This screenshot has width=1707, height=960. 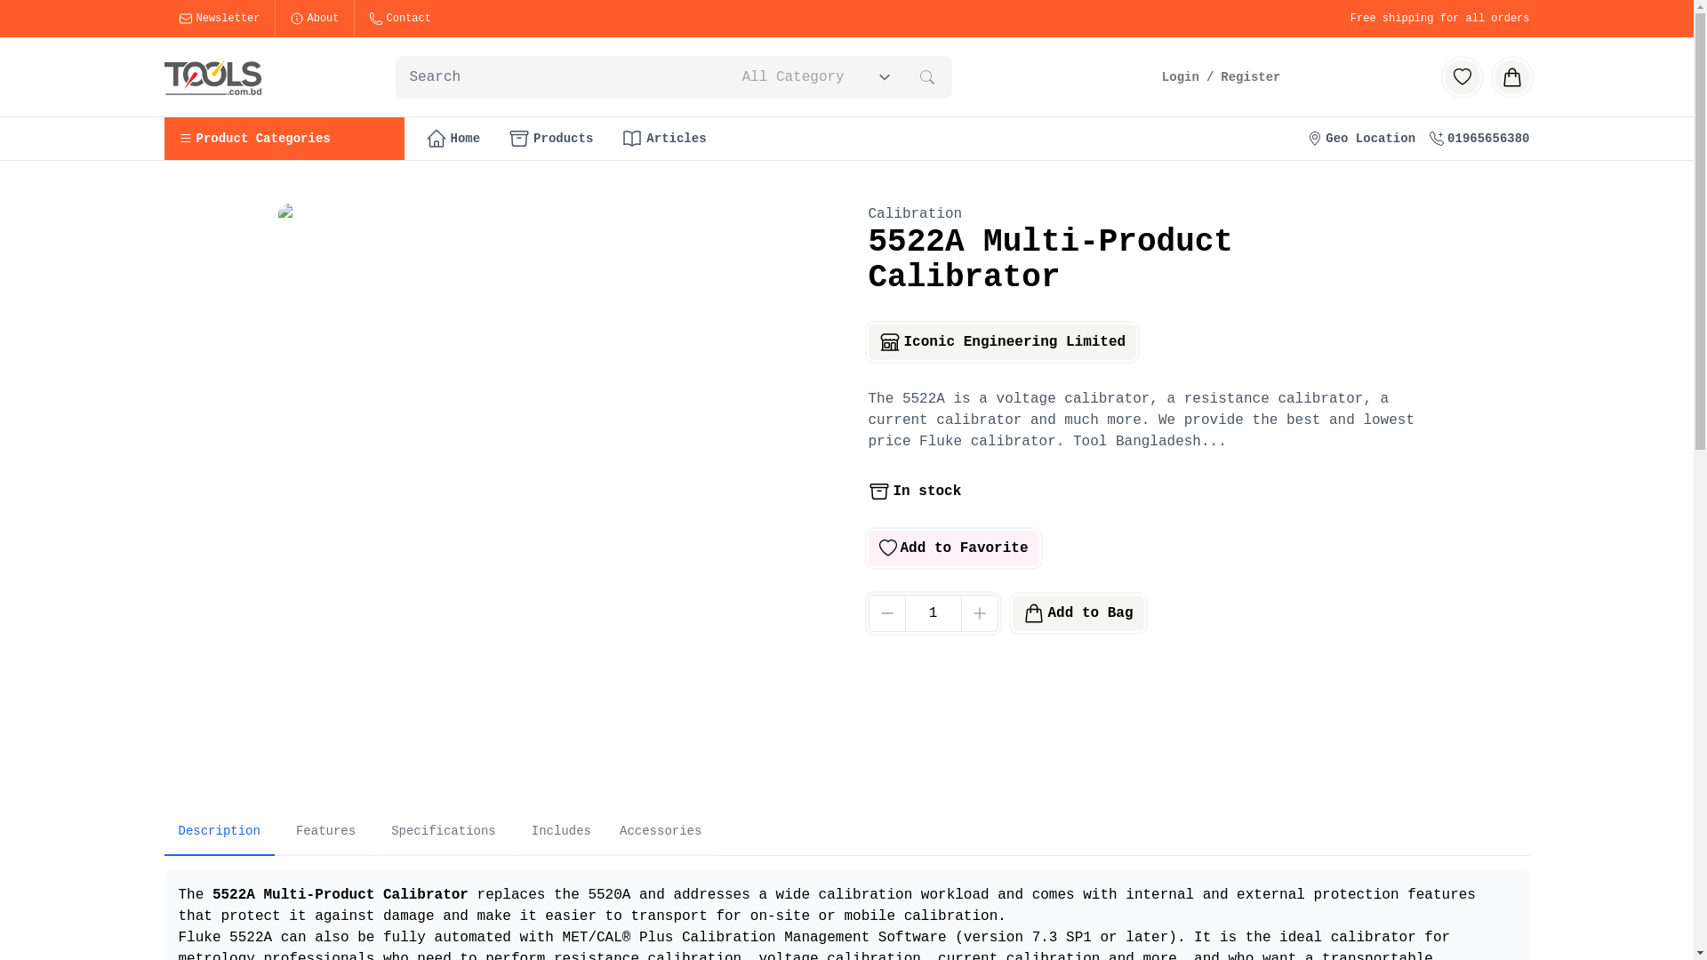 What do you see at coordinates (219, 19) in the screenshot?
I see `Newsletter` at bounding box center [219, 19].